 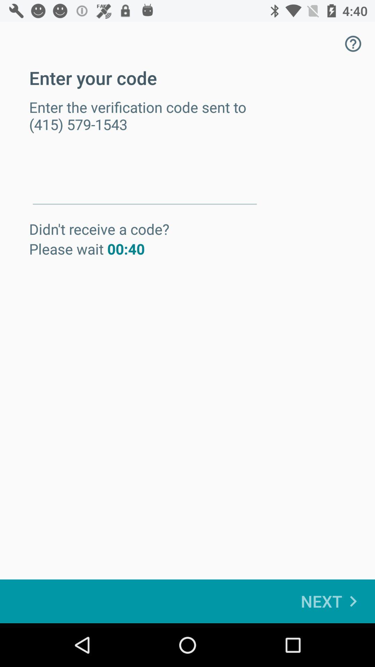 What do you see at coordinates (144, 180) in the screenshot?
I see `click the item above didn t receive item` at bounding box center [144, 180].